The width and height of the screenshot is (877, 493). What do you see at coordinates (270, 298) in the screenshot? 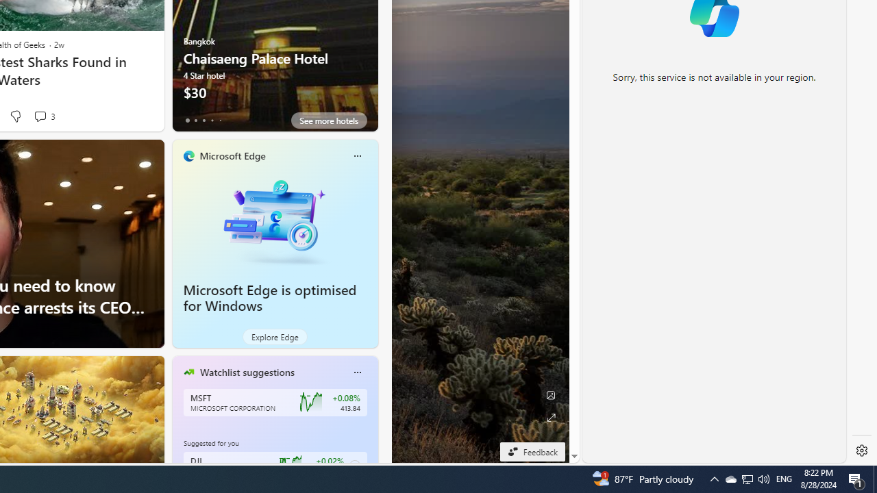
I see `Microsoft Edge is optimised for Windows` at bounding box center [270, 298].